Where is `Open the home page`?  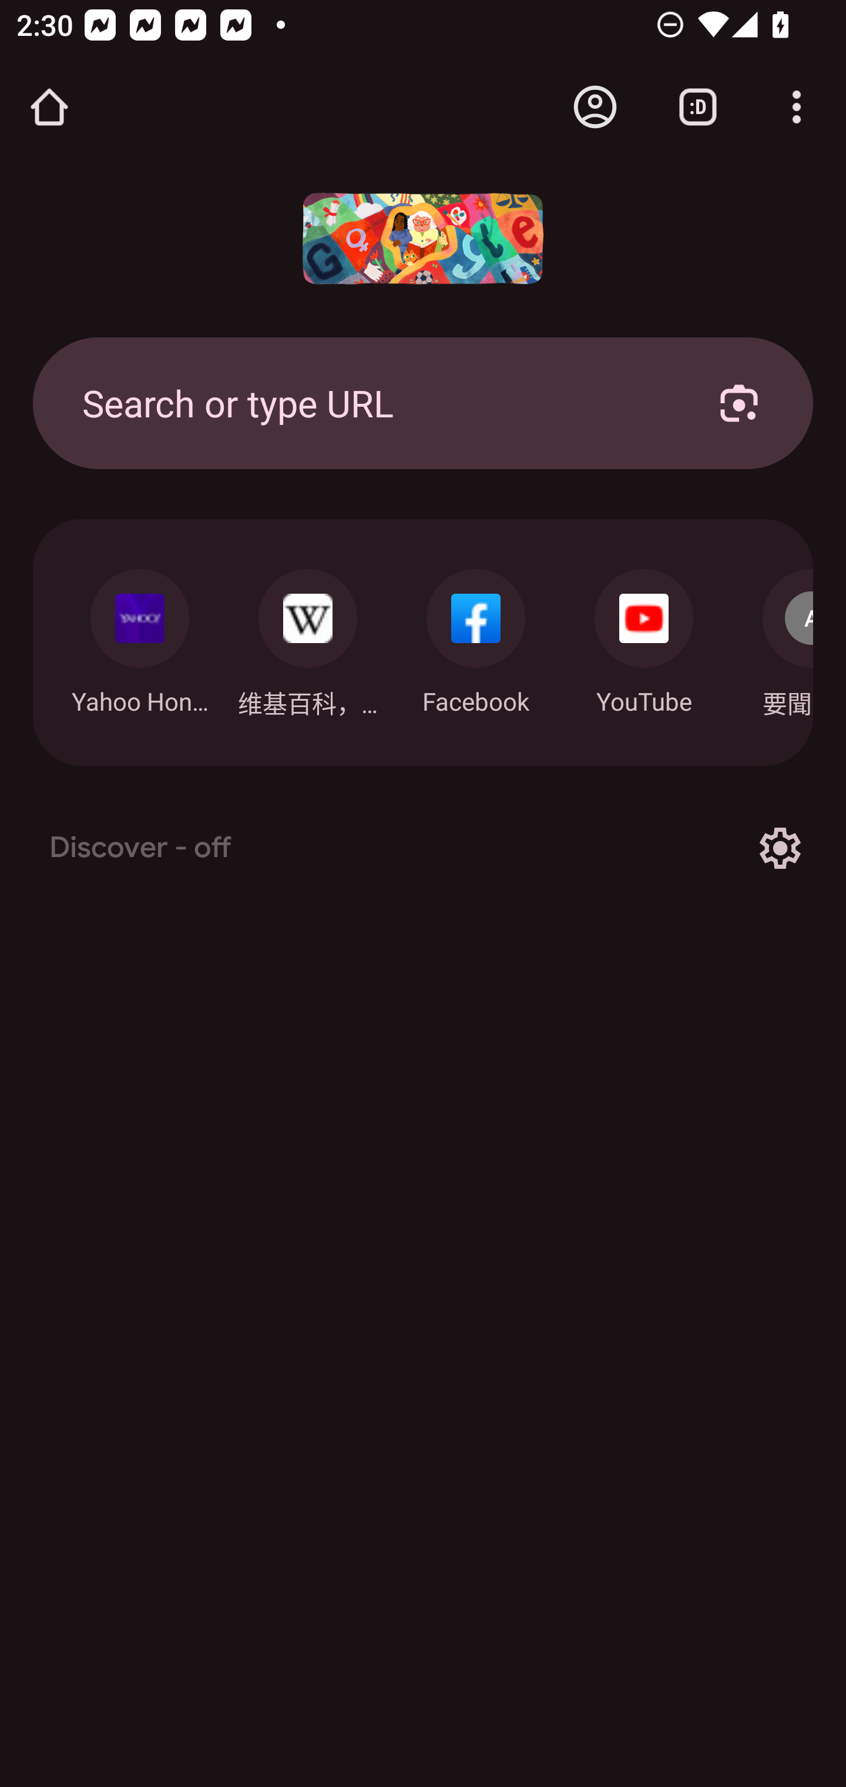 Open the home page is located at coordinates (49, 107).